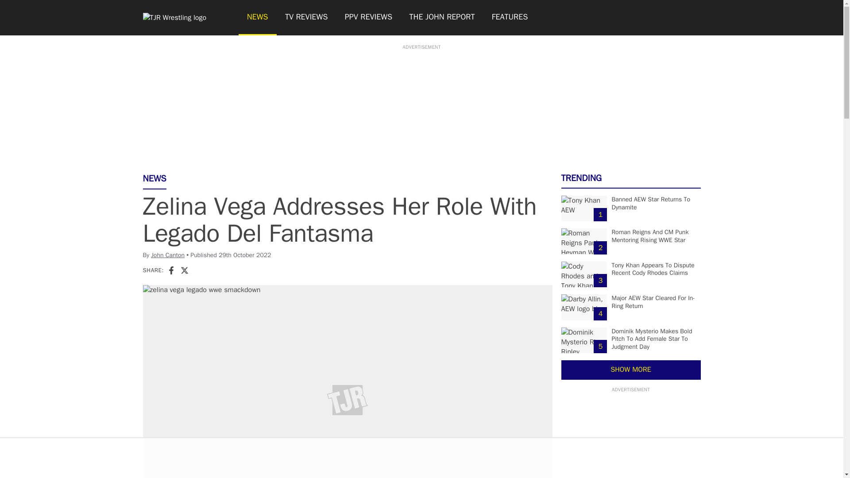  I want to click on NEWS, so click(257, 18).